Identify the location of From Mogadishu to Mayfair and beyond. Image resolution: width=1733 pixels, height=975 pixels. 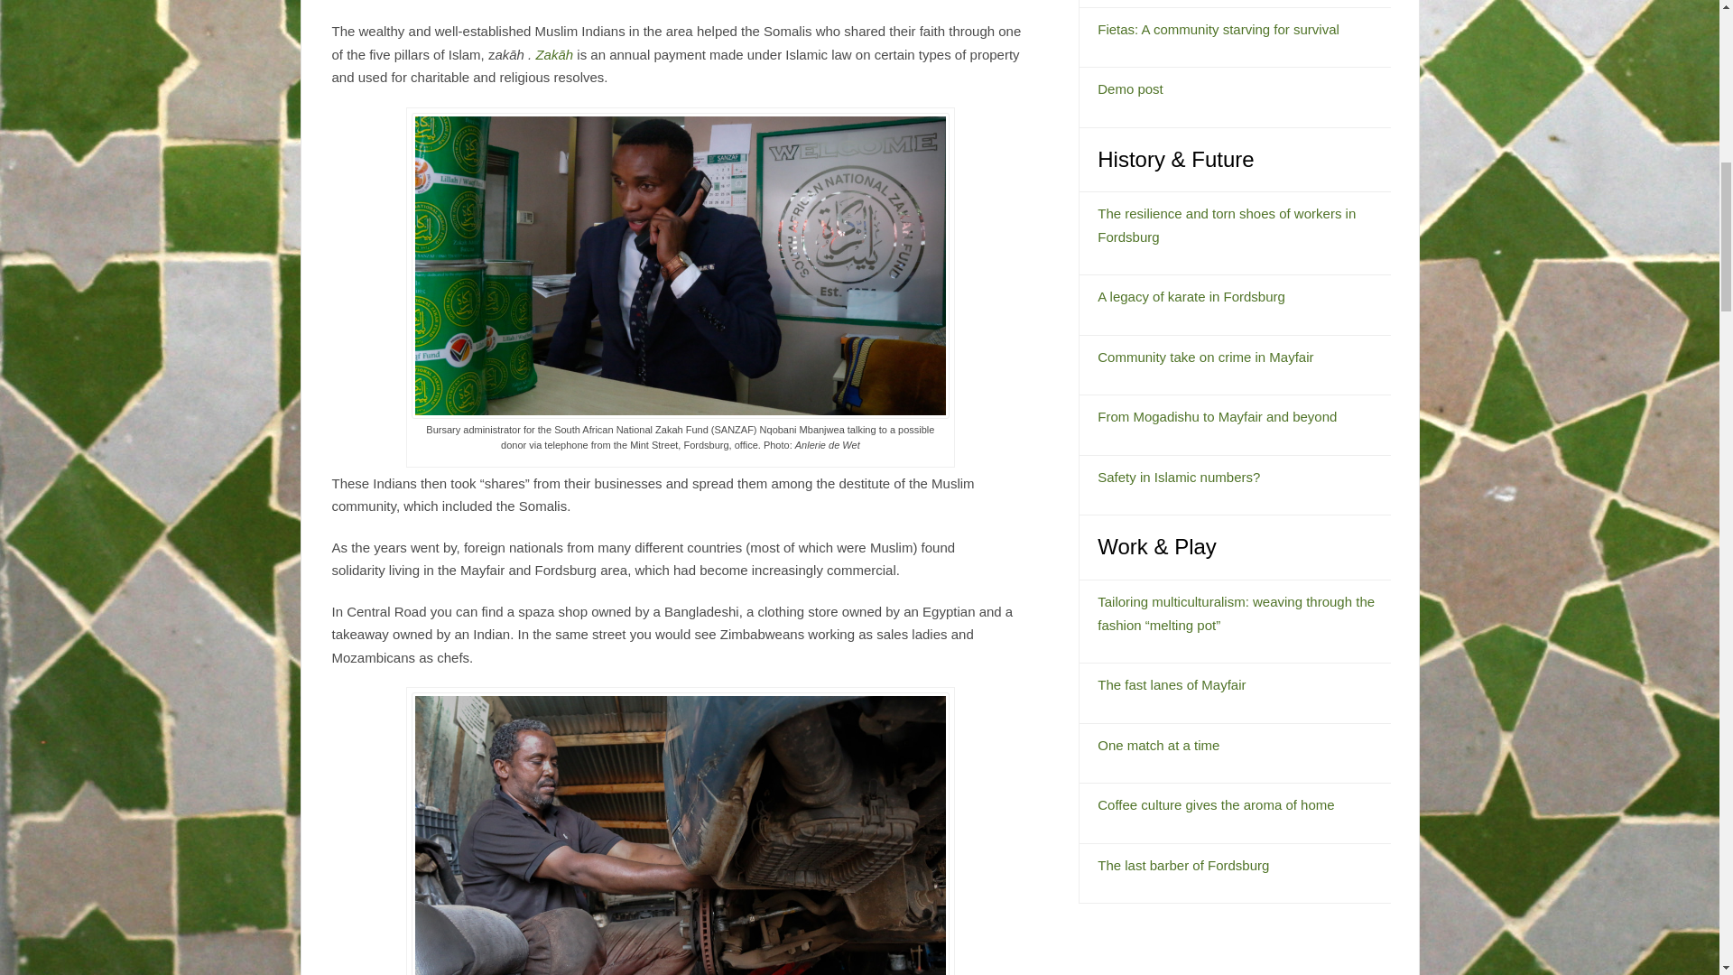
(1217, 415).